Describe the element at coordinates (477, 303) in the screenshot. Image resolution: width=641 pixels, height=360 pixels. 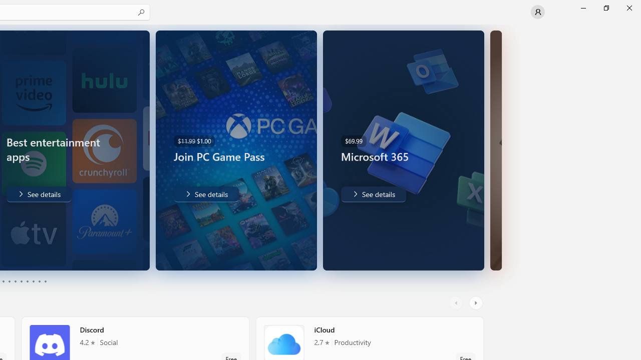
I see `AutomationID: RightScrollButton` at that location.